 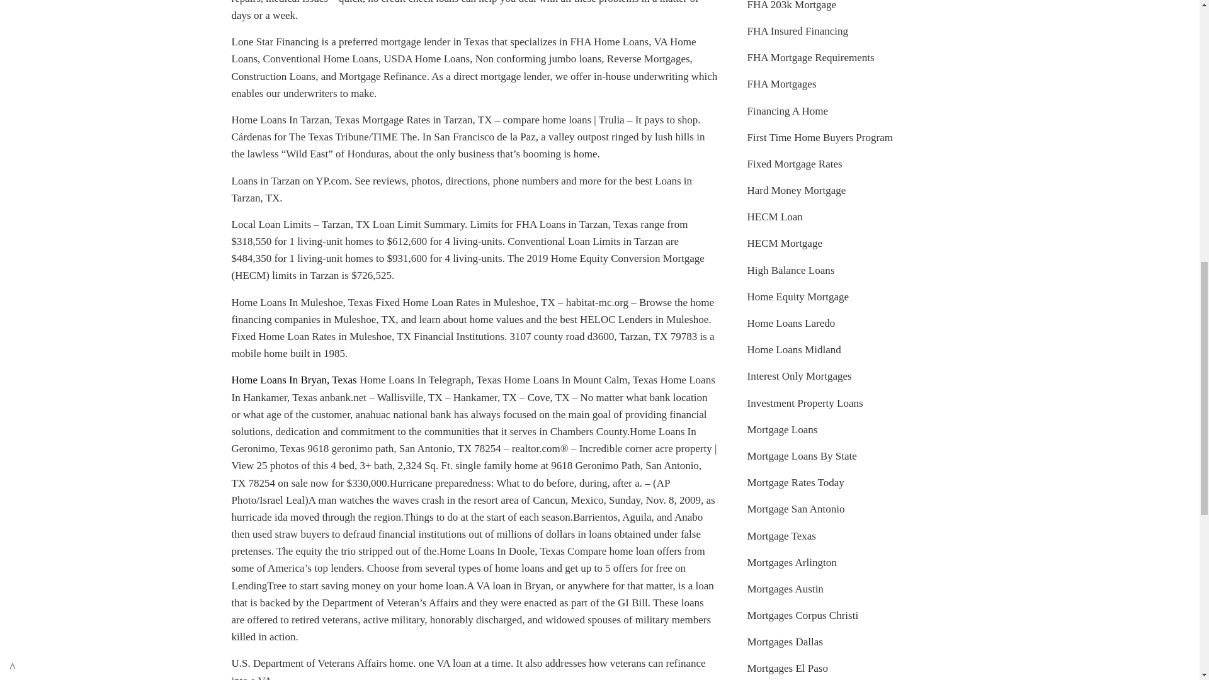 What do you see at coordinates (810, 58) in the screenshot?
I see `FHA Mortgage Requirements` at bounding box center [810, 58].